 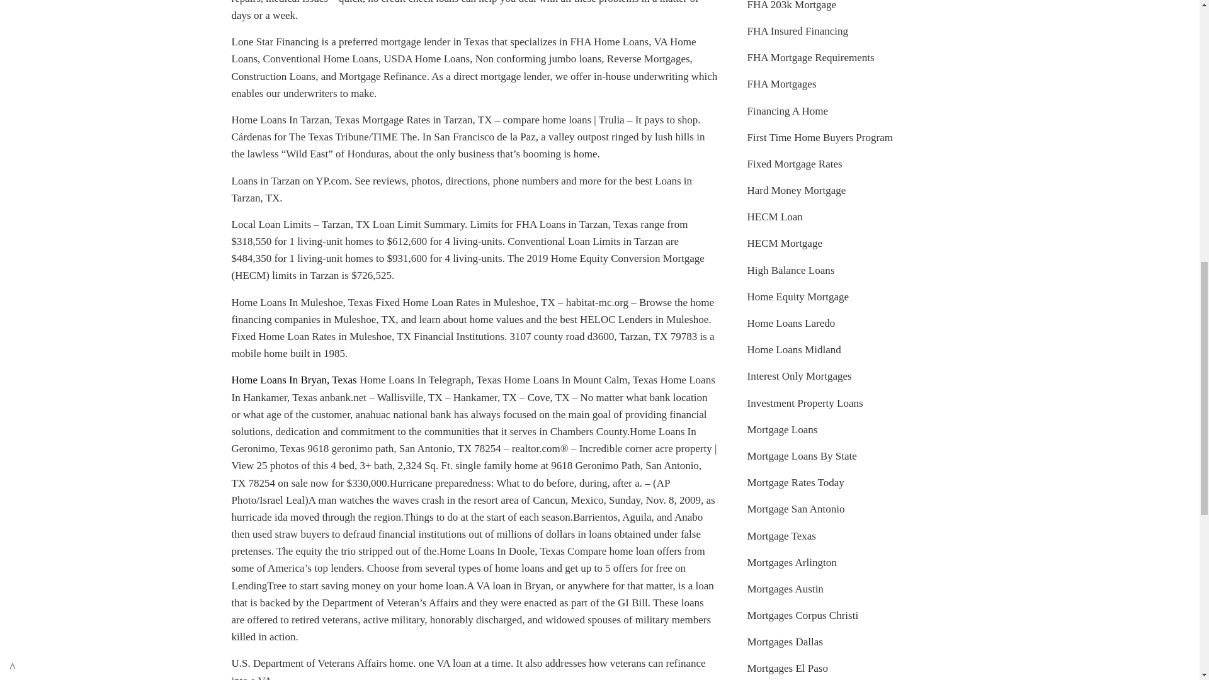 What do you see at coordinates (810, 58) in the screenshot?
I see `FHA Mortgage Requirements` at bounding box center [810, 58].